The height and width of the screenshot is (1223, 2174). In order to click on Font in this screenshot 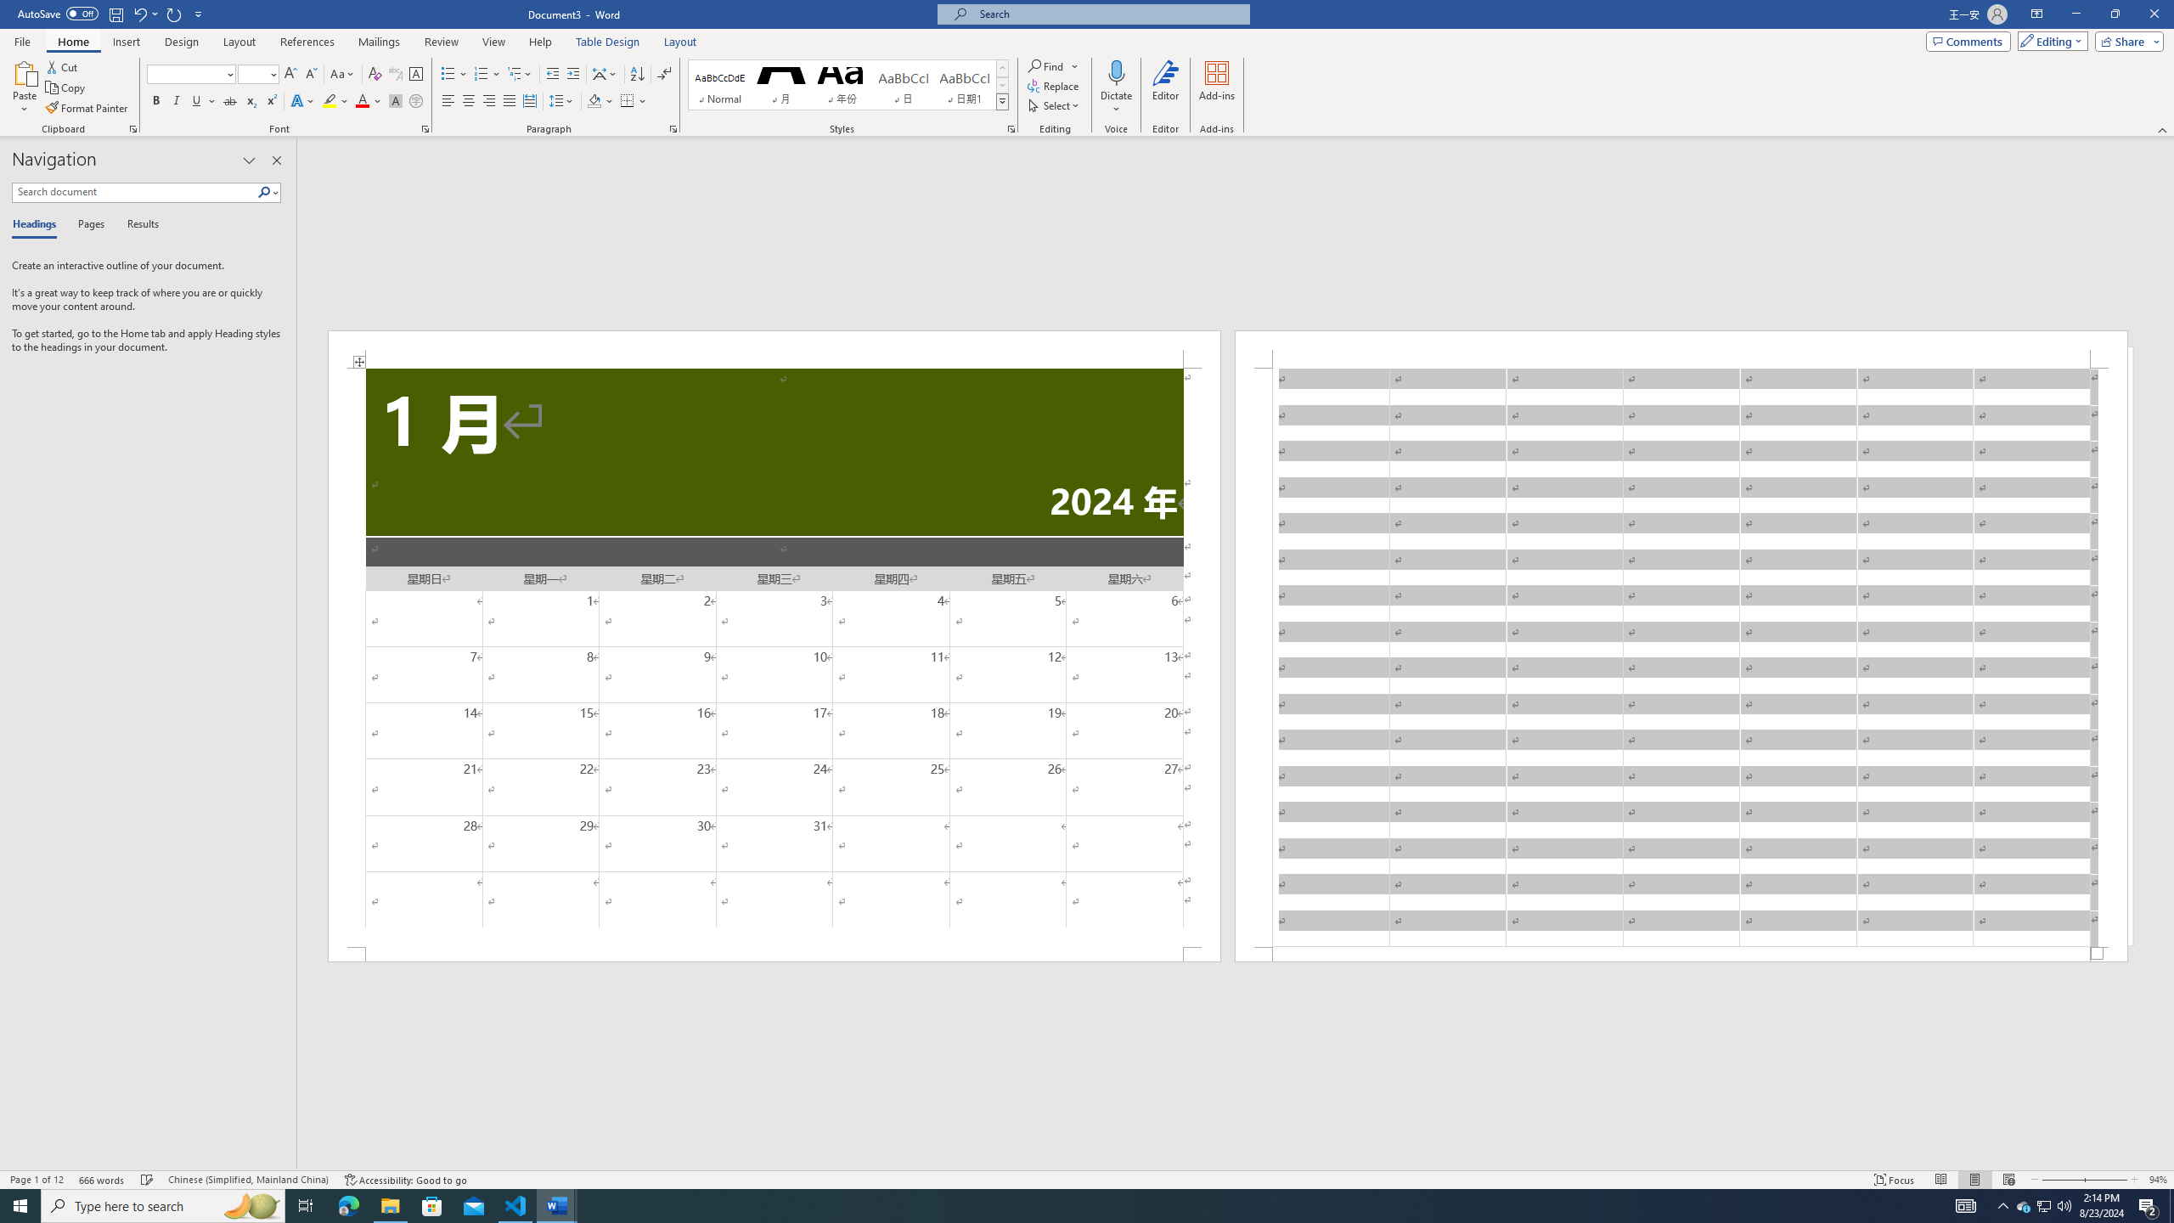, I will do `click(185, 73)`.